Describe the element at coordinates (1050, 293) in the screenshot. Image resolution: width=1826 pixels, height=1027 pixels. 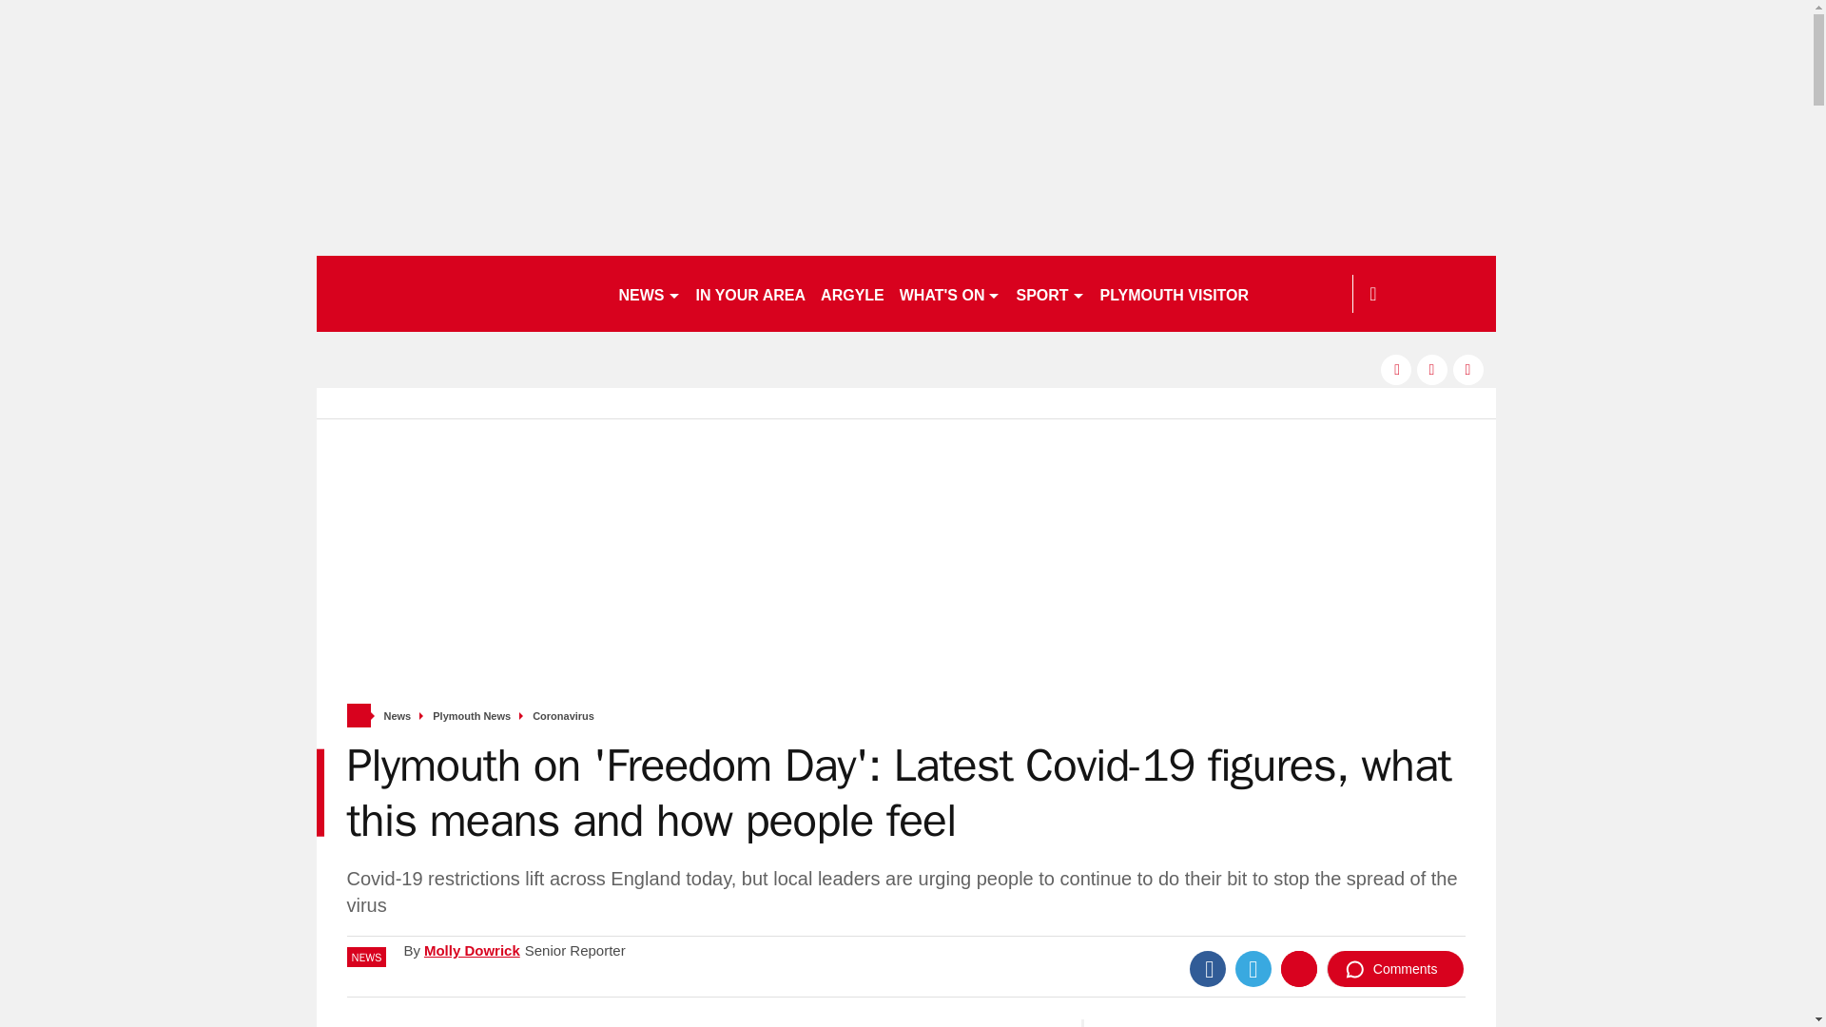
I see `SPORT` at that location.